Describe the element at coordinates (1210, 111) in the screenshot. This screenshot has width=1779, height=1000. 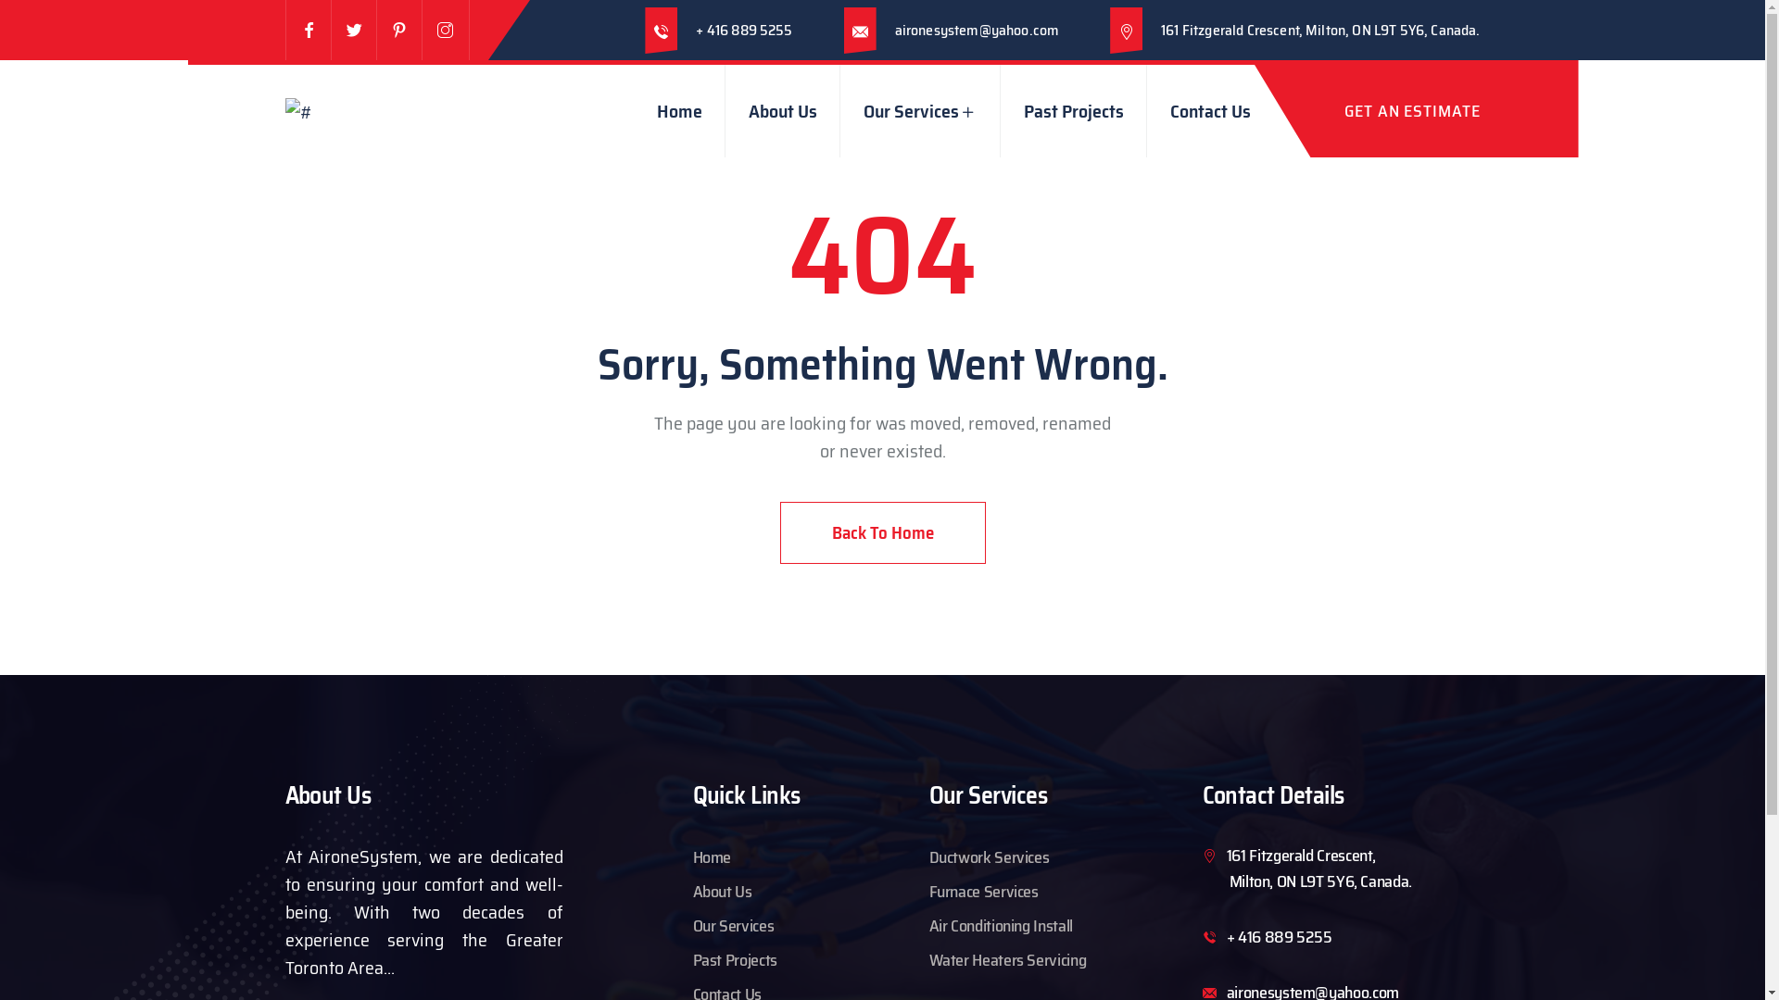
I see `Contact Us` at that location.